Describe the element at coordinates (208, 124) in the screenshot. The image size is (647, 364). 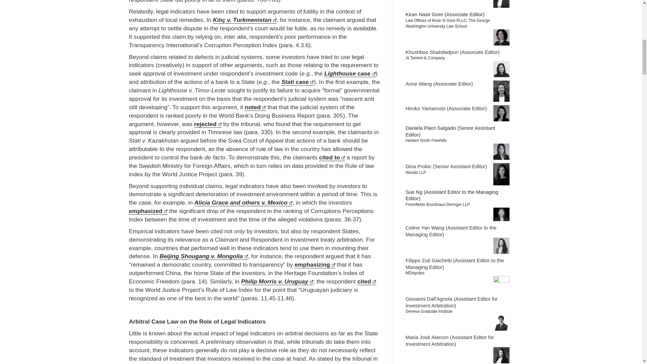
I see `rejected` at that location.